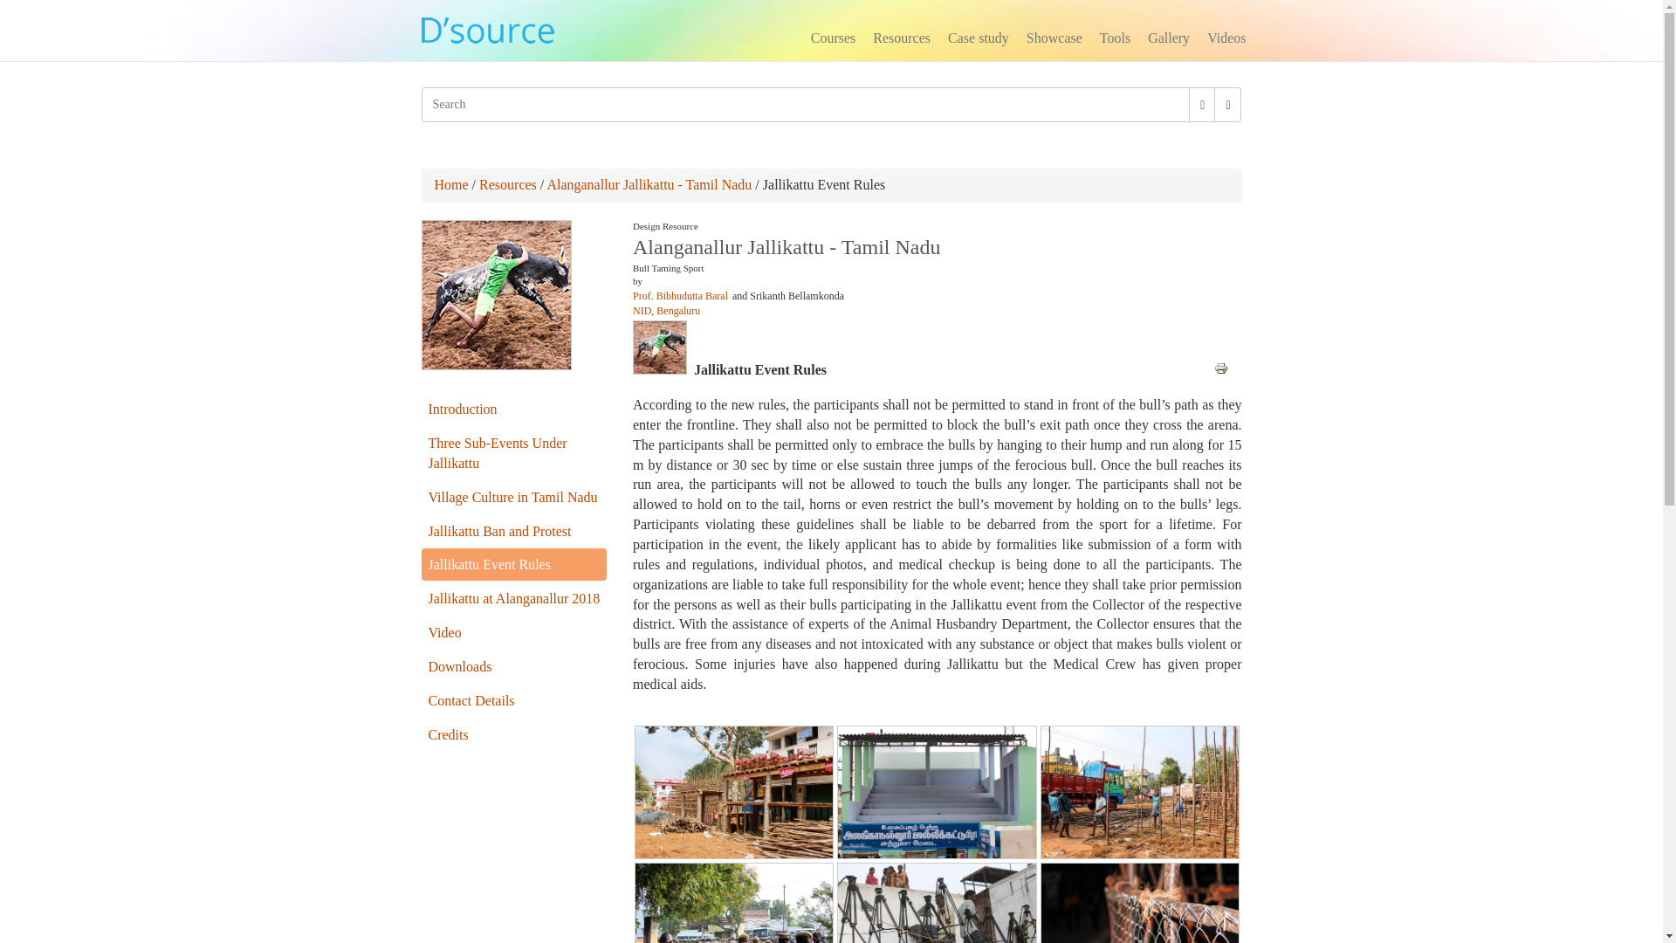  Describe the element at coordinates (733, 790) in the screenshot. I see `Gallery arrangements for spectators.` at that location.